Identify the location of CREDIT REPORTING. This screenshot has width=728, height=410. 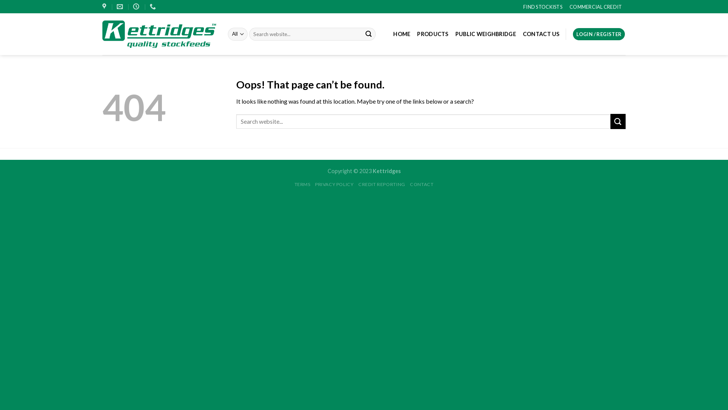
(382, 184).